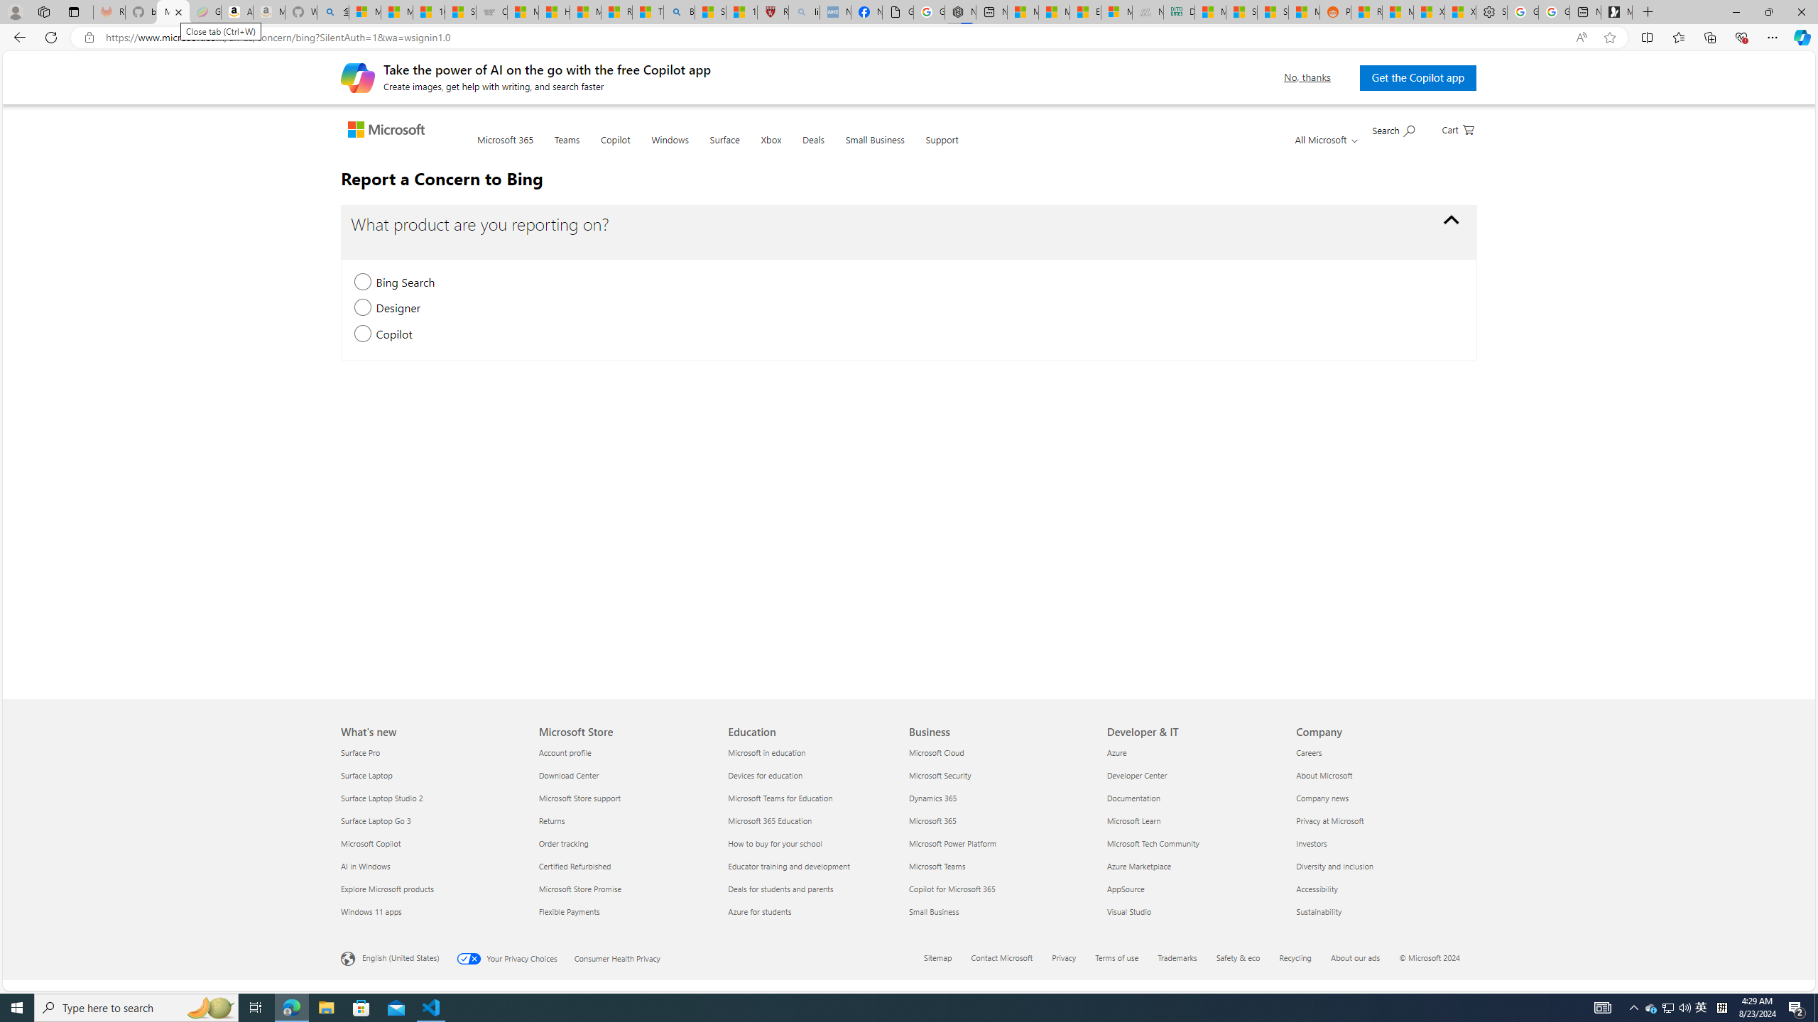 This screenshot has height=1022, width=1818. I want to click on Bing Search, new section will be expanded, so click(362, 282).